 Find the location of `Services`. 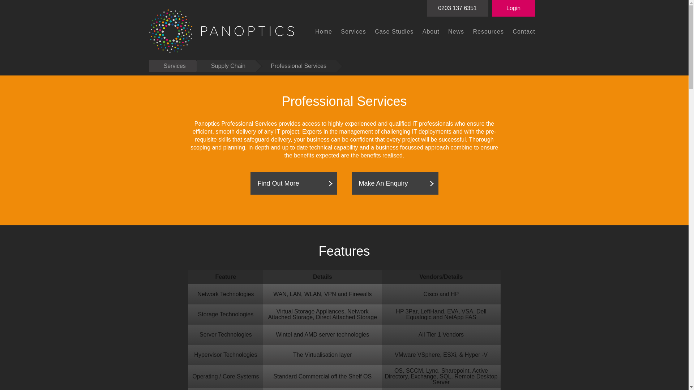

Services is located at coordinates (353, 32).